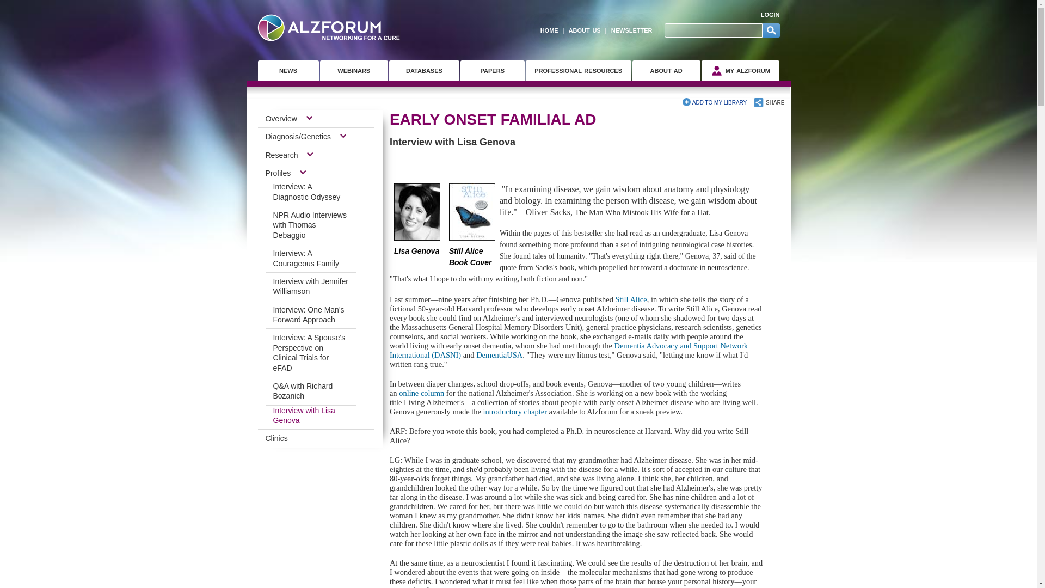  Describe the element at coordinates (714, 102) in the screenshot. I see `ADD TO MY LIBRARY` at that location.